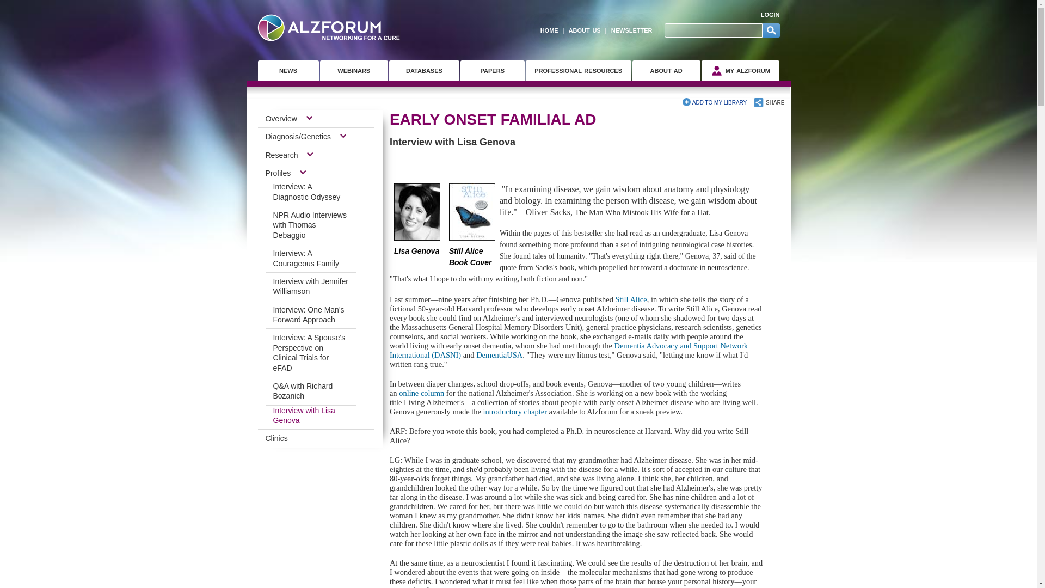  Describe the element at coordinates (714, 102) in the screenshot. I see `ADD TO MY LIBRARY` at that location.